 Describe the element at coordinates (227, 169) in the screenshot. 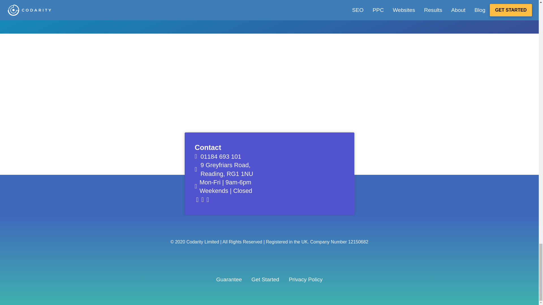

I see `Get Started` at that location.